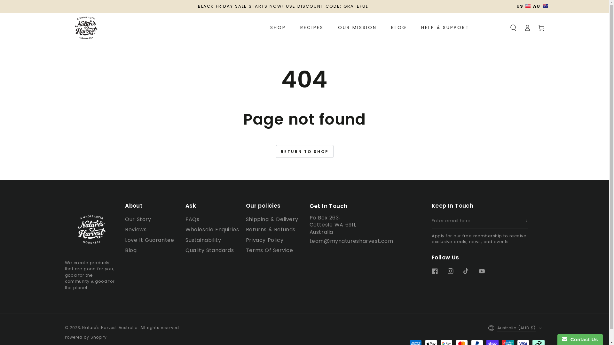 This screenshot has height=345, width=614. I want to click on AUS shop, so click(545, 6).